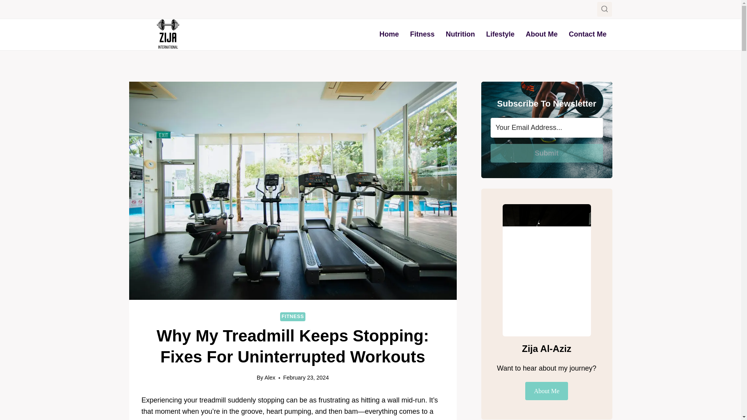 The width and height of the screenshot is (747, 420). I want to click on About Me, so click(542, 34).